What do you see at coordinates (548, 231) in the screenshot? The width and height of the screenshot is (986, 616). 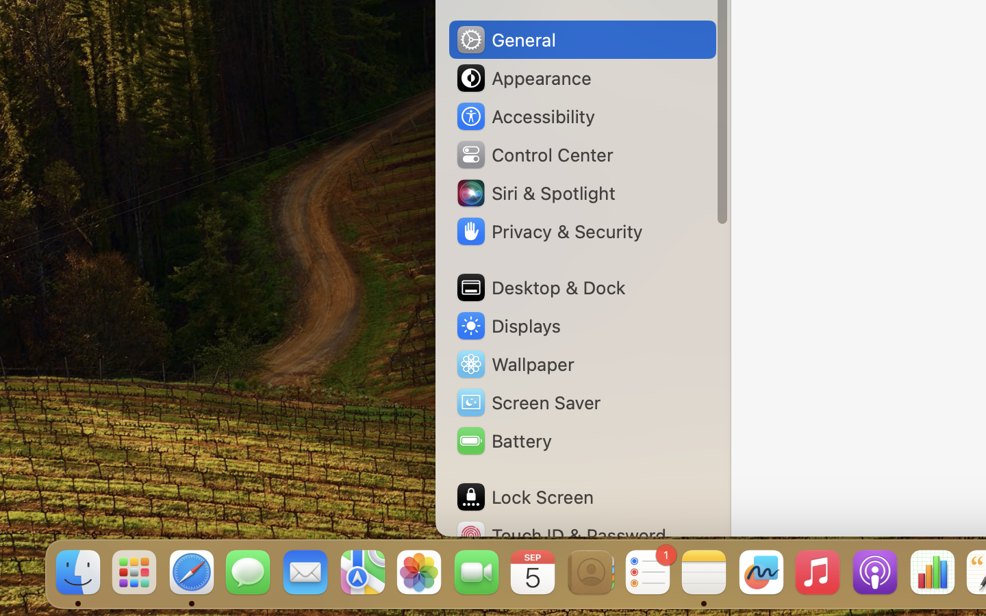 I see `Privacy & Security` at bounding box center [548, 231].